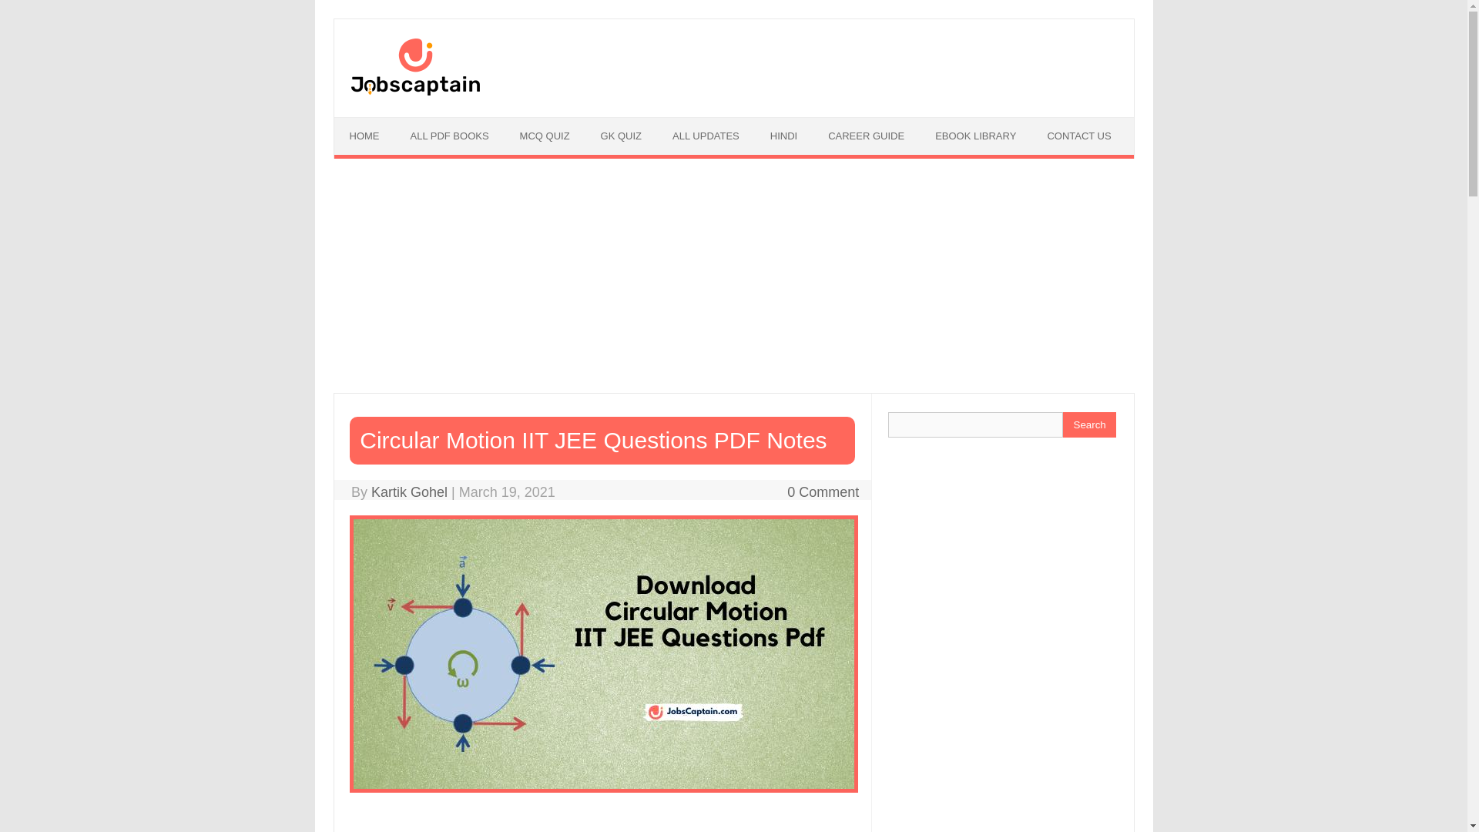 The width and height of the screenshot is (1479, 832). Describe the element at coordinates (823, 491) in the screenshot. I see `0 Comment` at that location.